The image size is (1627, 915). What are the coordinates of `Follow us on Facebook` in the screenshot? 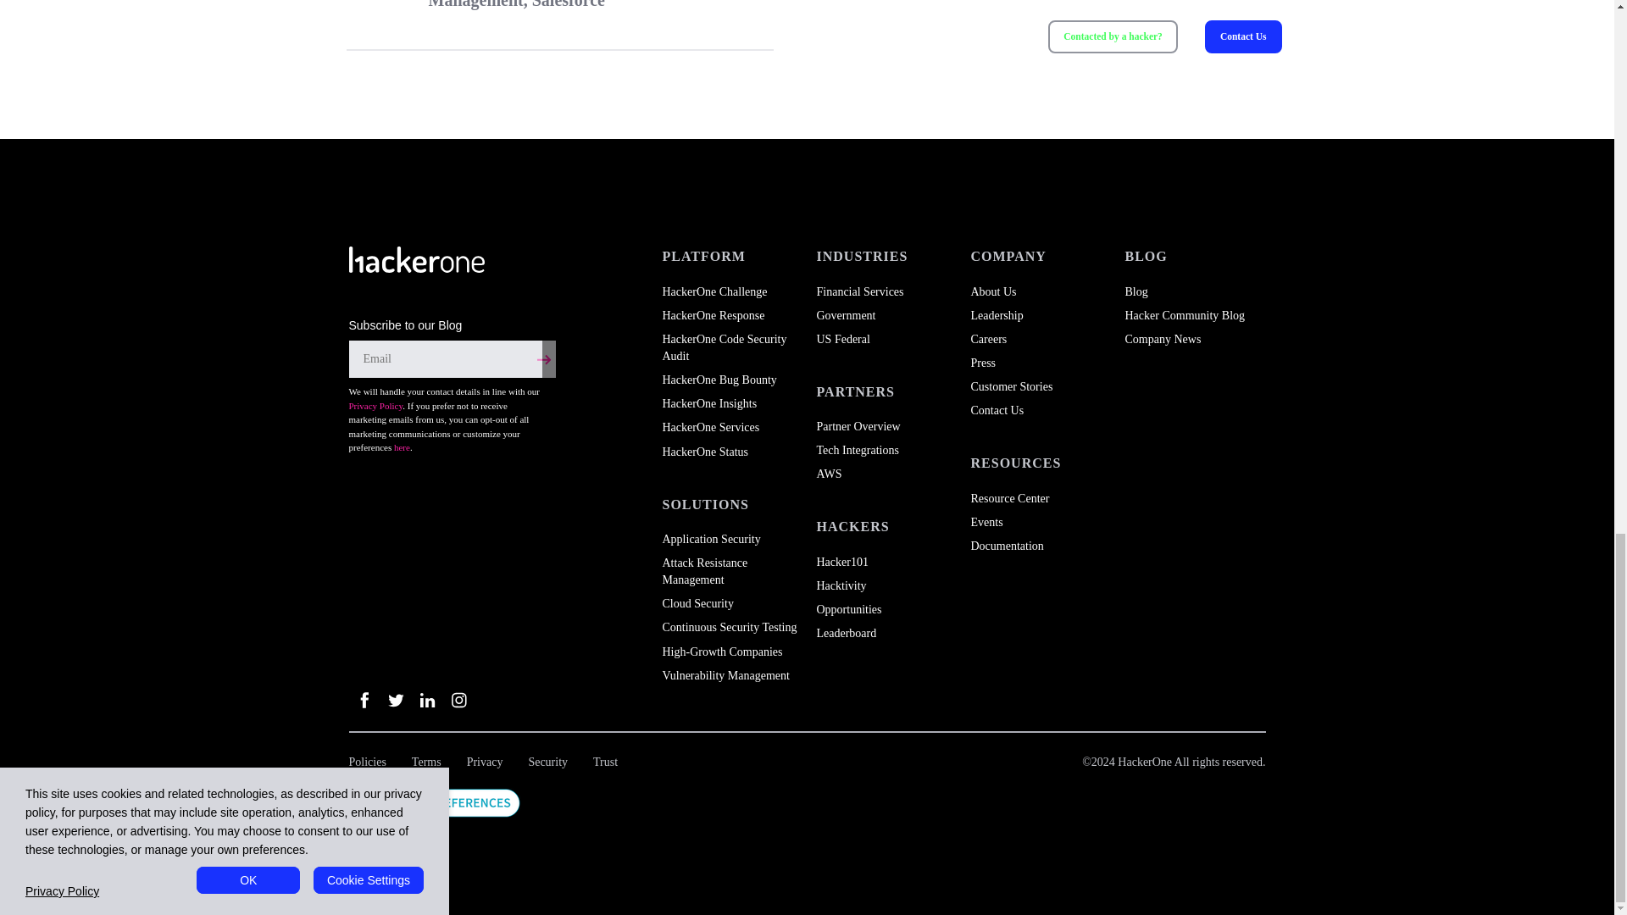 It's located at (364, 700).